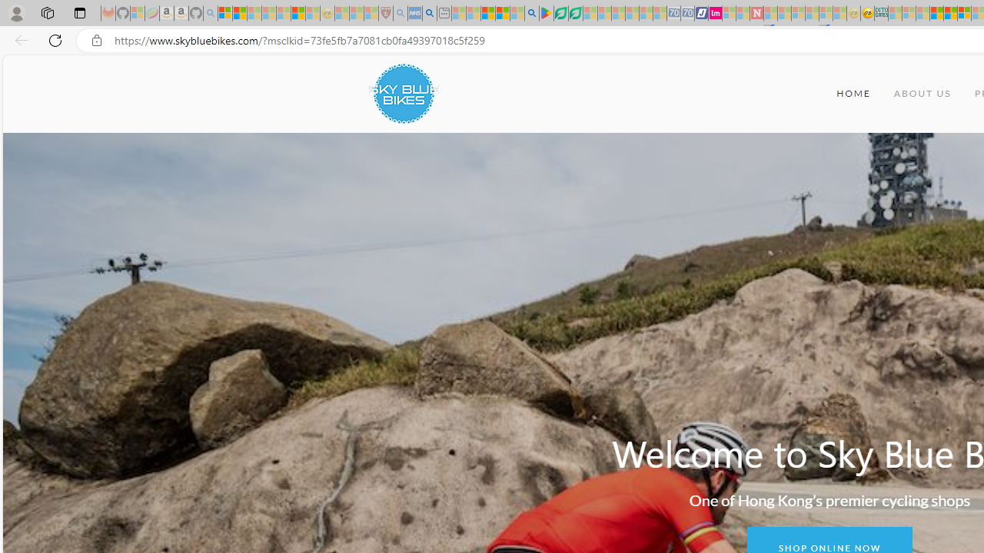 Image resolution: width=984 pixels, height=553 pixels. Describe the element at coordinates (385, 14) in the screenshot. I see `Robert H. Shmerling, MD - Harvard Health - Sleeping` at that location.